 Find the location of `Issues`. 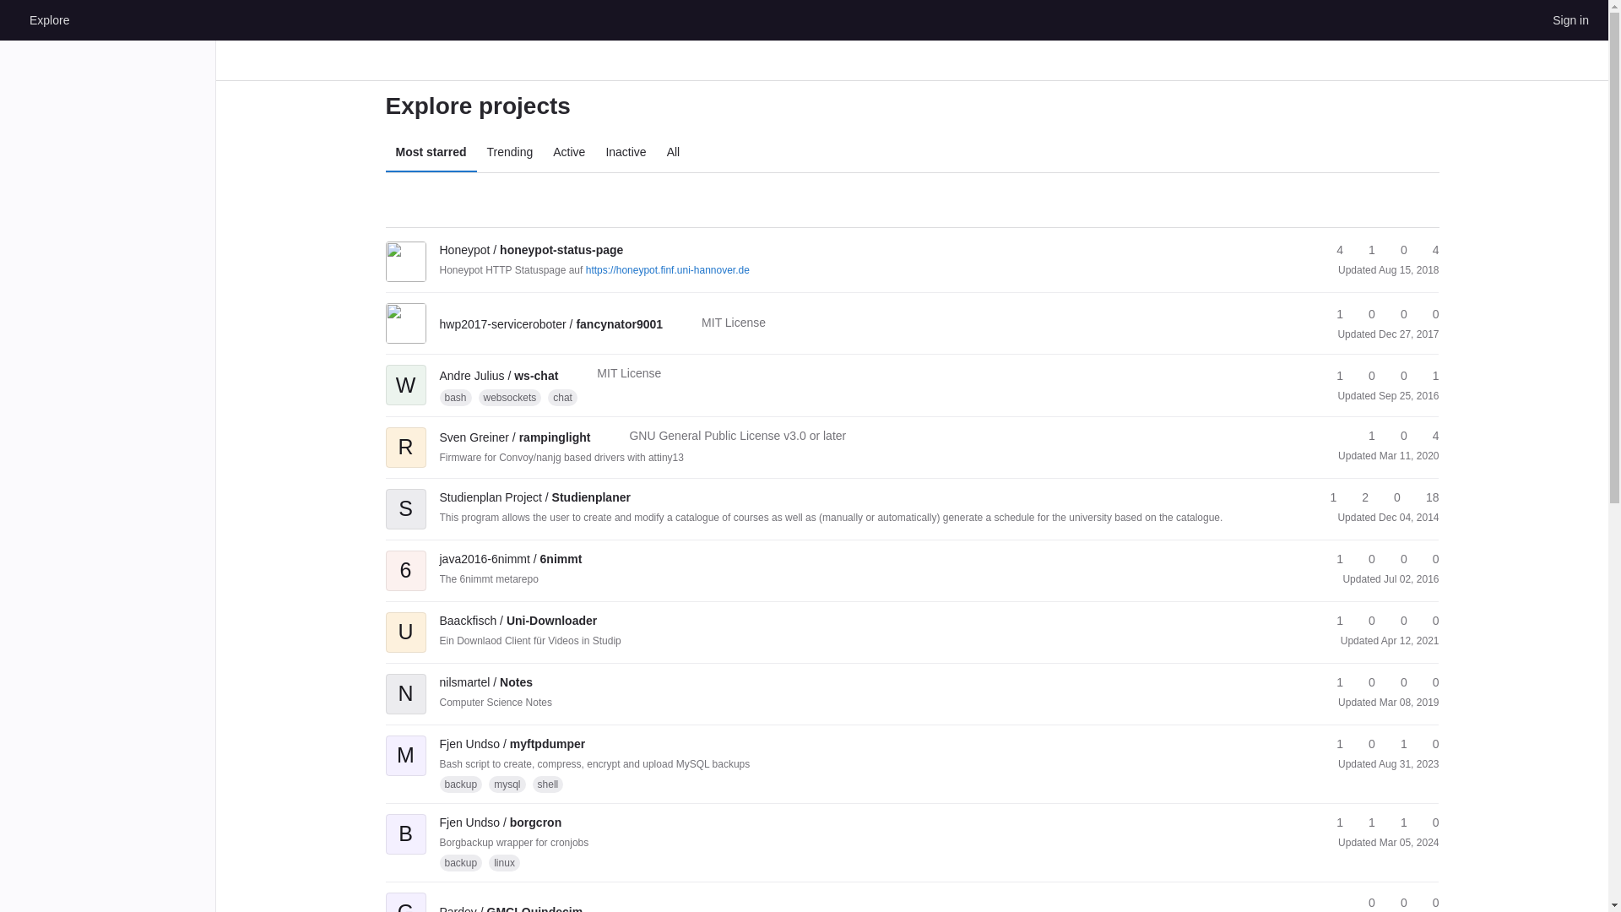

Issues is located at coordinates (1428, 250).